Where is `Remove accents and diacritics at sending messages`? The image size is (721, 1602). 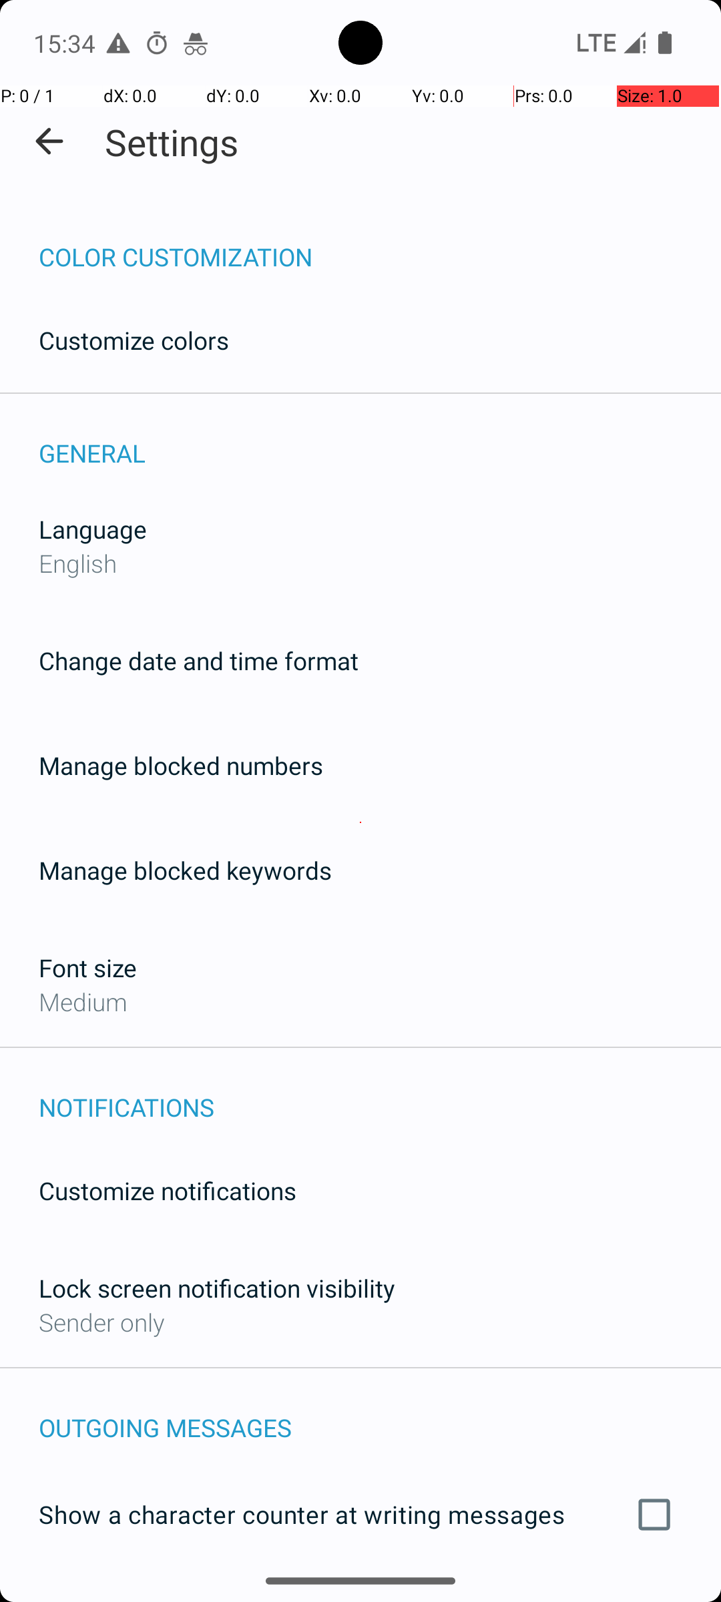 Remove accents and diacritics at sending messages is located at coordinates (360, 1593).